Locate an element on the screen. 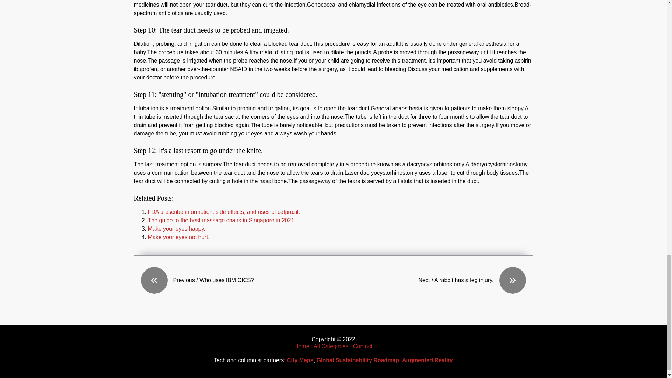 The image size is (672, 378). A rabbit has a leg injury. is located at coordinates (429, 280).